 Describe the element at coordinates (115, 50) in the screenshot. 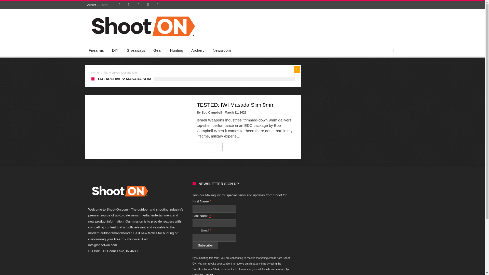

I see `DIY` at that location.